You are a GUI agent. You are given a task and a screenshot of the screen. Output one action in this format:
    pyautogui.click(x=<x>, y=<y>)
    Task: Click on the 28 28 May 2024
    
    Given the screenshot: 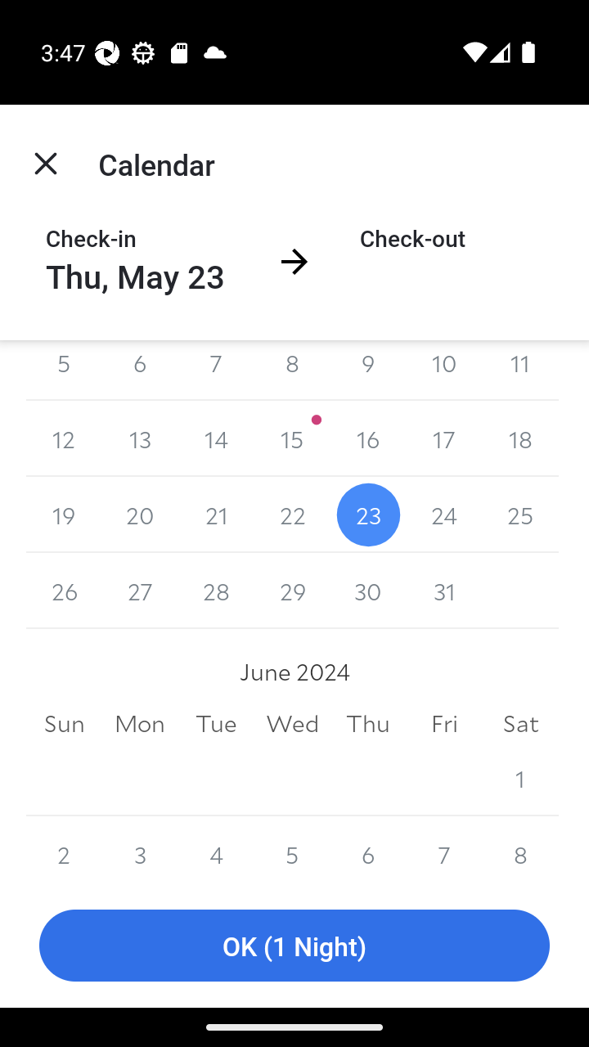 What is the action you would take?
    pyautogui.click(x=216, y=591)
    